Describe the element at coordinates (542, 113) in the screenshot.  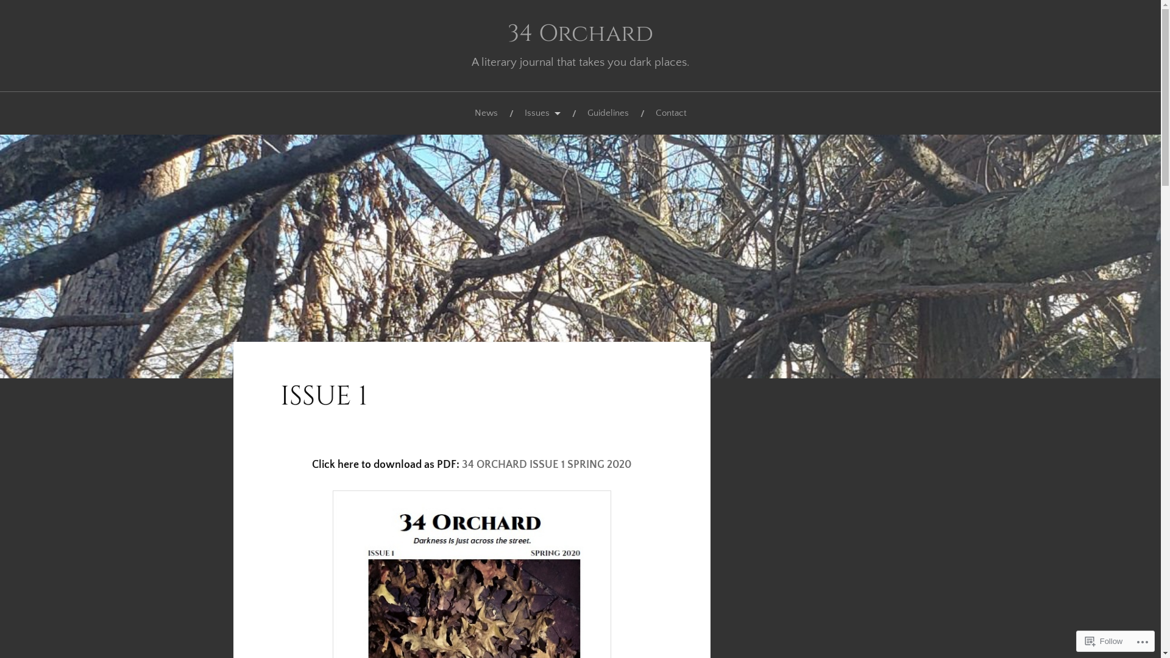
I see `Issues` at that location.